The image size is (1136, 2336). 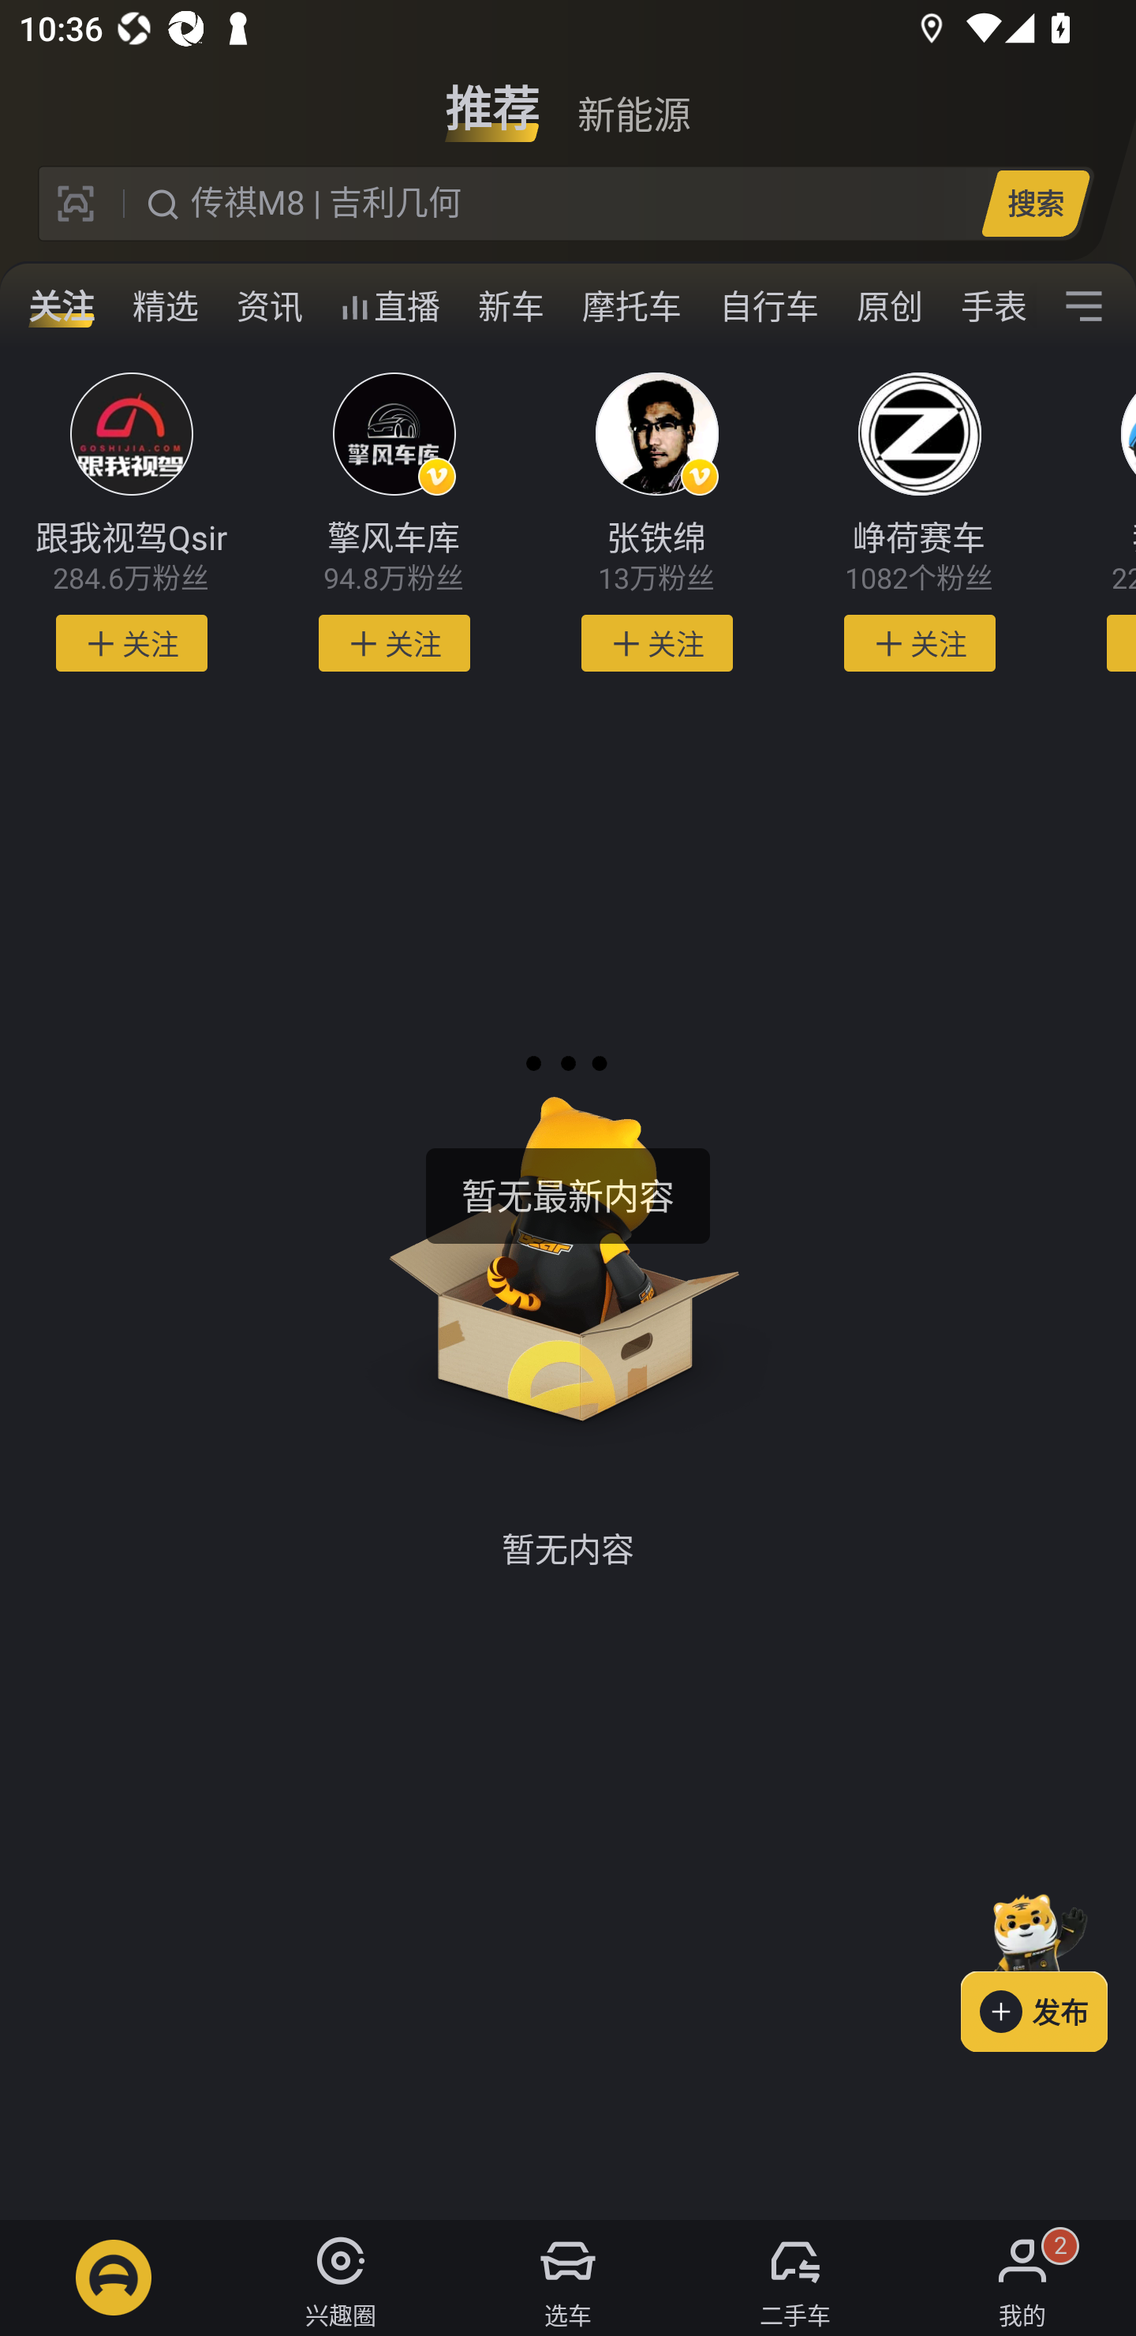 I want to click on 关注, so click(x=62, y=306).